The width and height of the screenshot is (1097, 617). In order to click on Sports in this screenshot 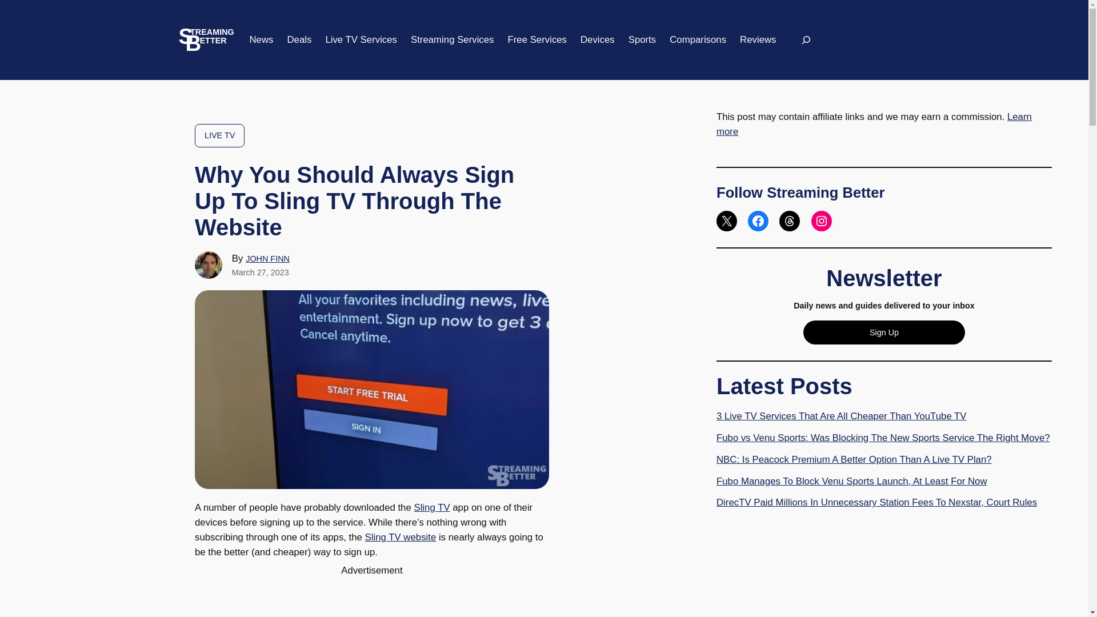, I will do `click(642, 40)`.